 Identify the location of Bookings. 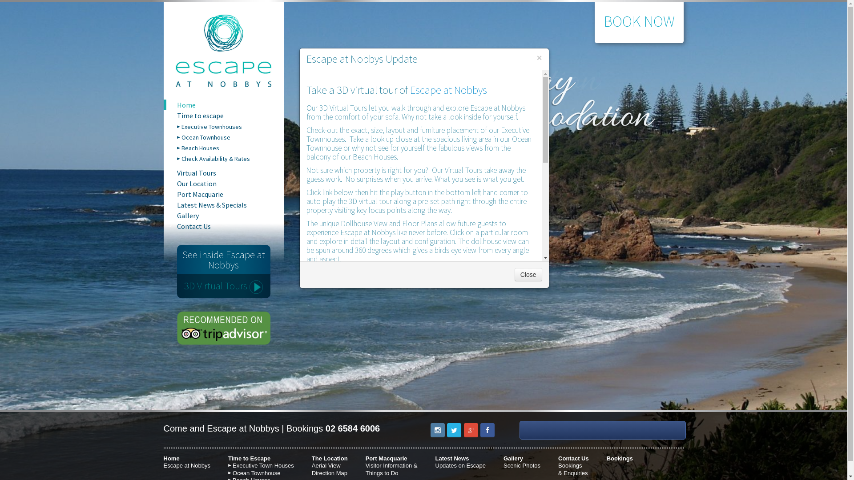
(620, 459).